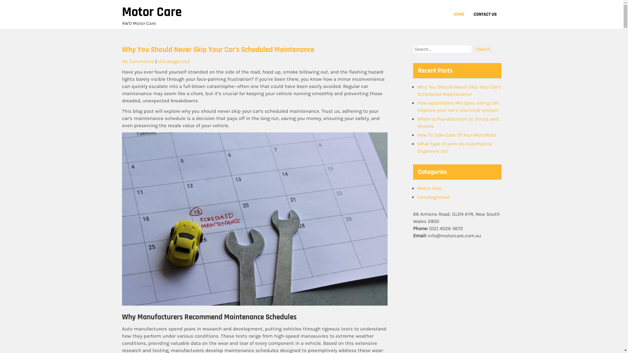 The width and height of the screenshot is (628, 353). I want to click on CONTACT US, so click(485, 14).